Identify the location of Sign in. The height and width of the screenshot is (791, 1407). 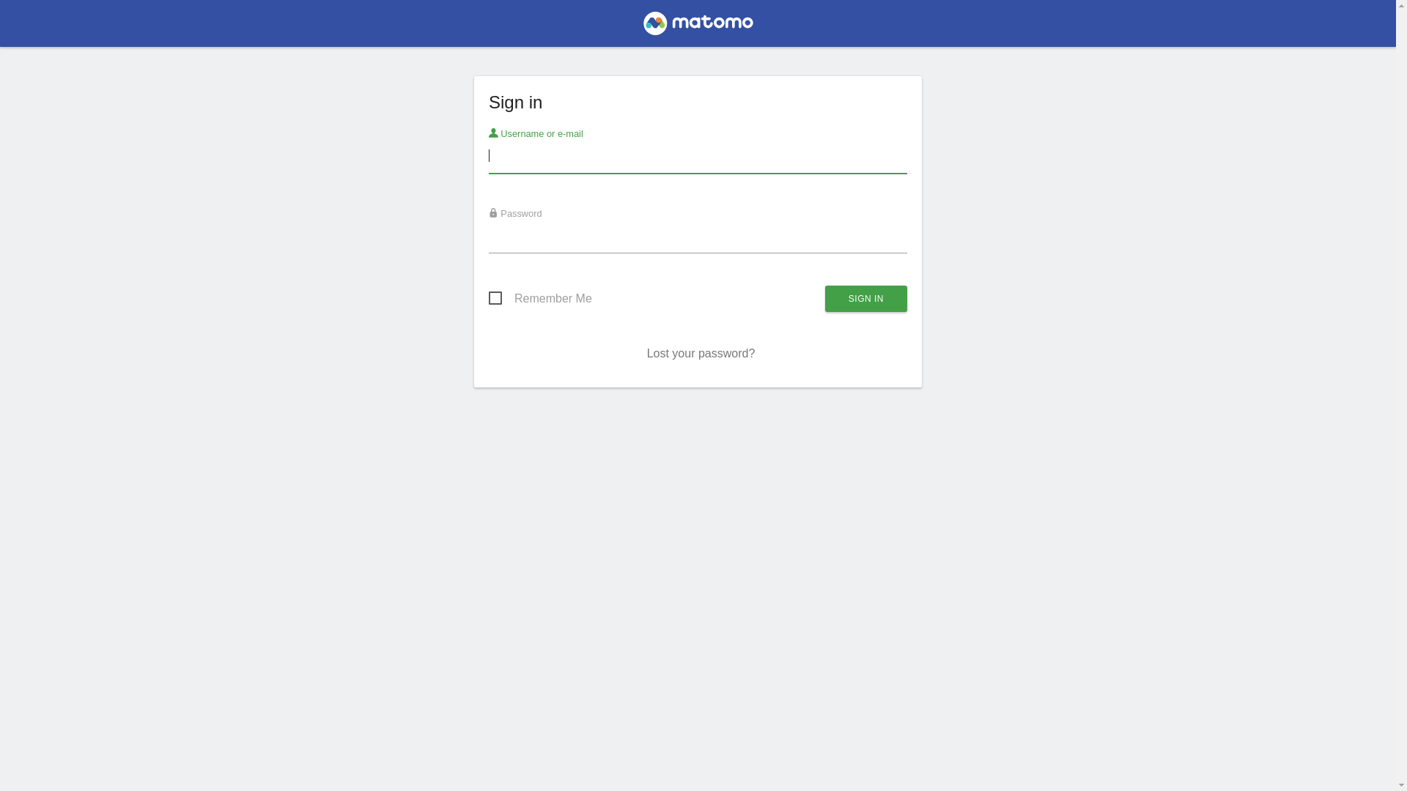
(866, 299).